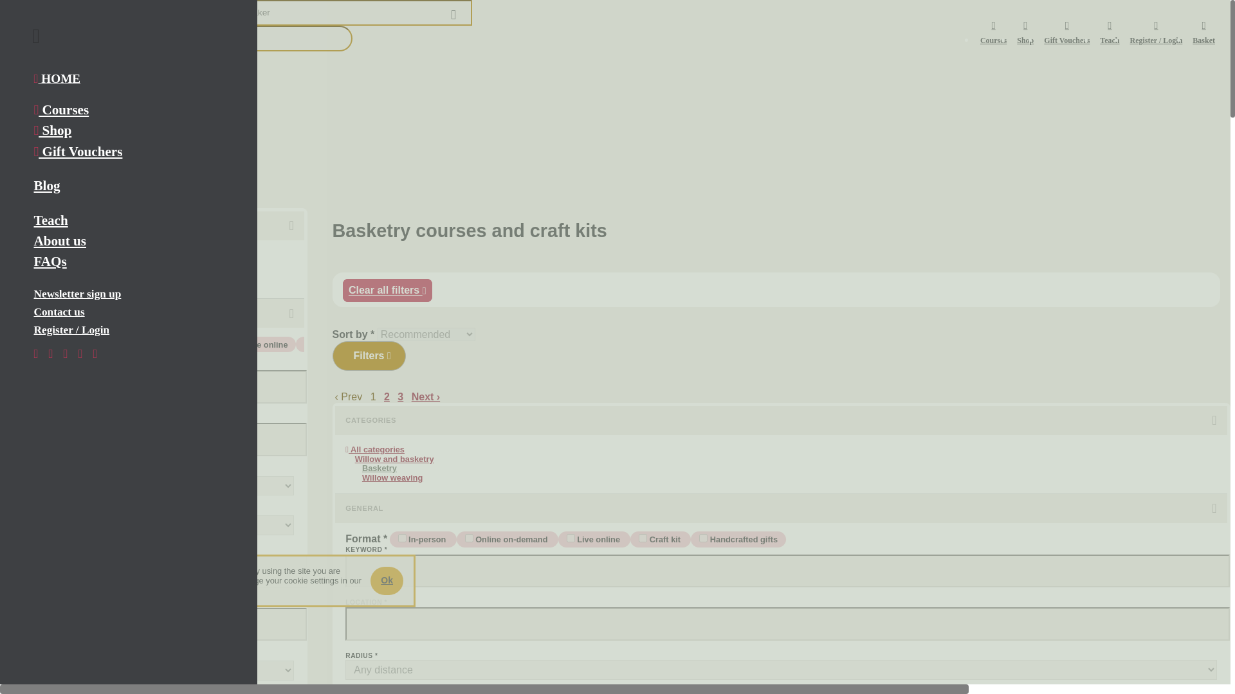  I want to click on handcrafted-gifts, so click(78, 355).